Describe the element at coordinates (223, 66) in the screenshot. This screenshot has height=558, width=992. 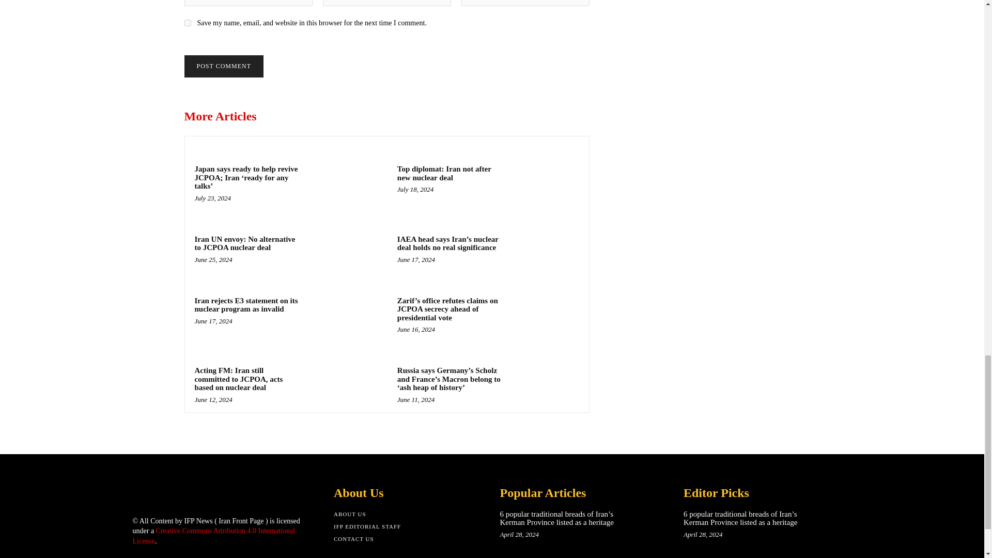
I see `Post Comment` at that location.